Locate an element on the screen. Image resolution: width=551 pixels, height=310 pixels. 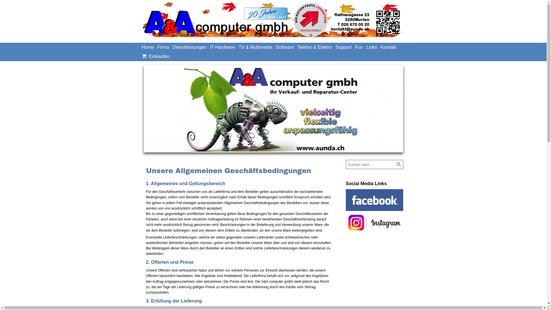
Kontakt is located at coordinates (388, 47).